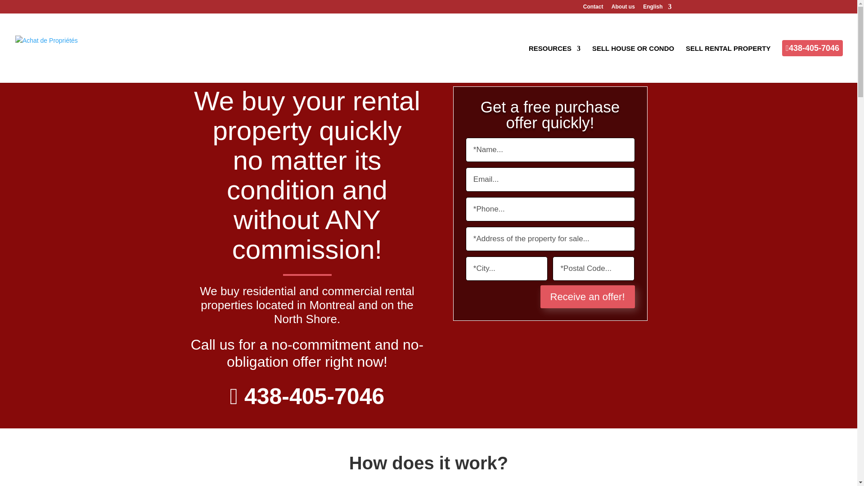 This screenshot has width=864, height=486. What do you see at coordinates (623, 9) in the screenshot?
I see `About us` at bounding box center [623, 9].